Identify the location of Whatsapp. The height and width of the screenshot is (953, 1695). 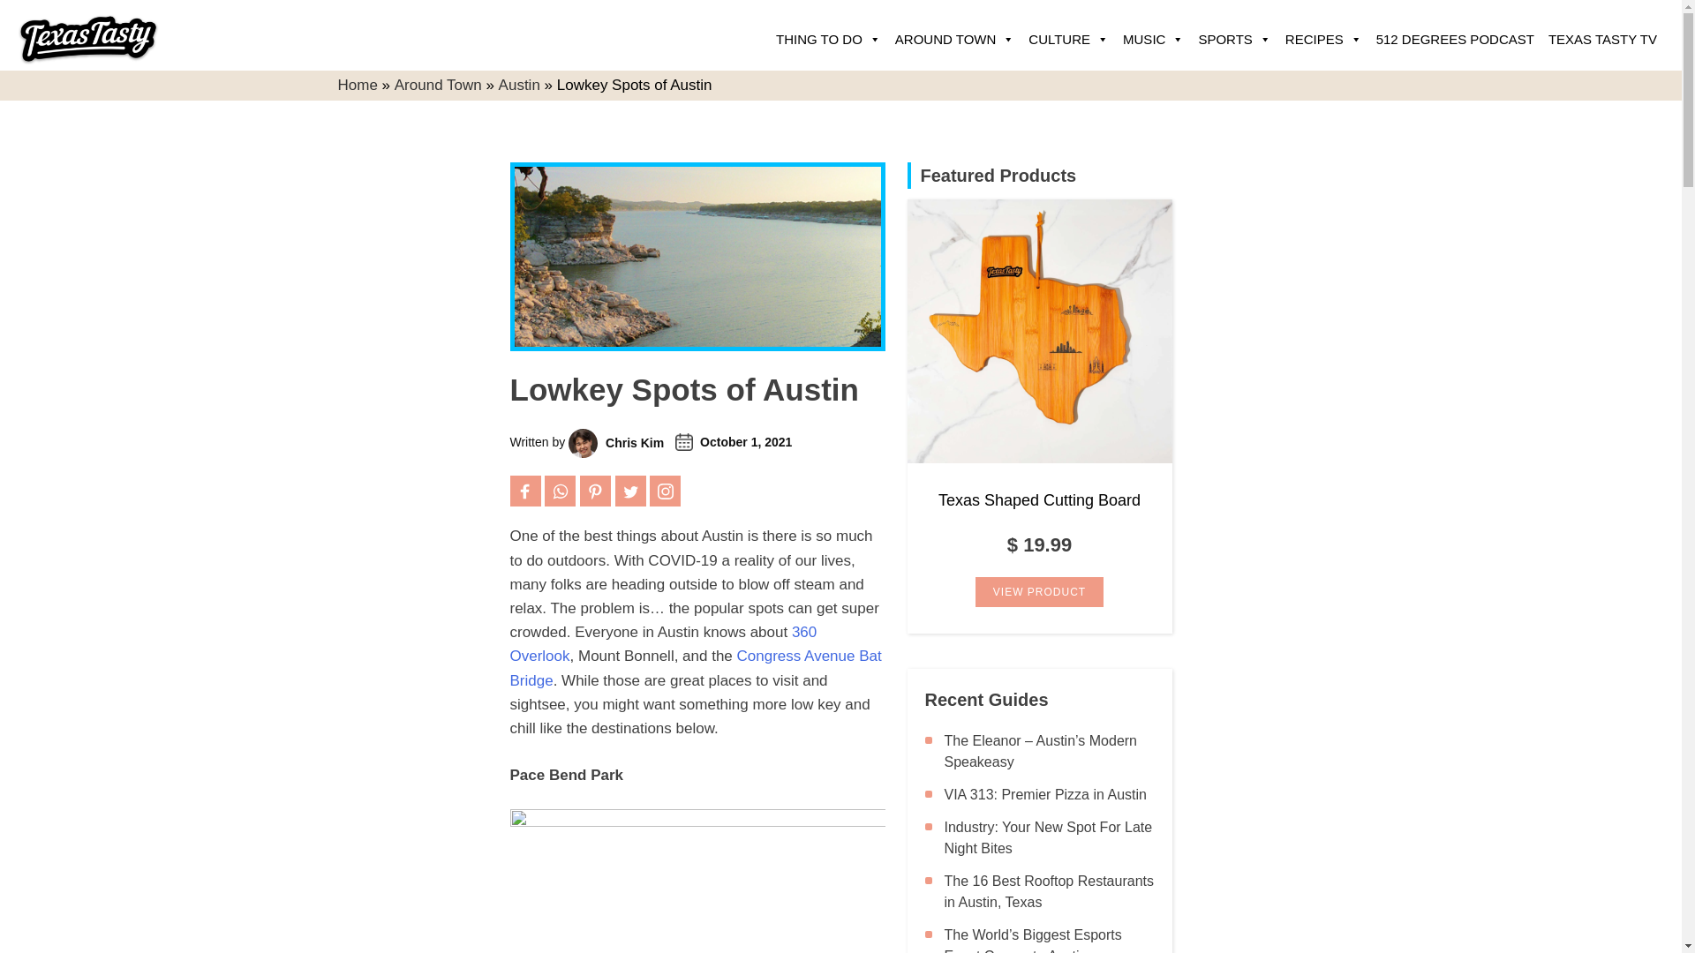
(560, 491).